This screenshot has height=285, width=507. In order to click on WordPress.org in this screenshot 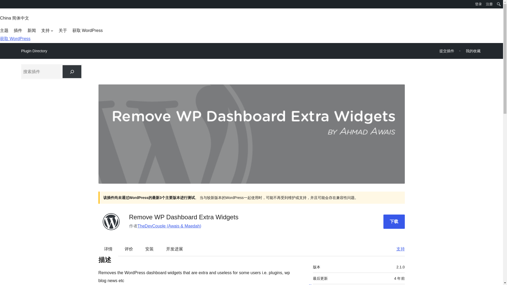, I will do `click(4, 4)`.